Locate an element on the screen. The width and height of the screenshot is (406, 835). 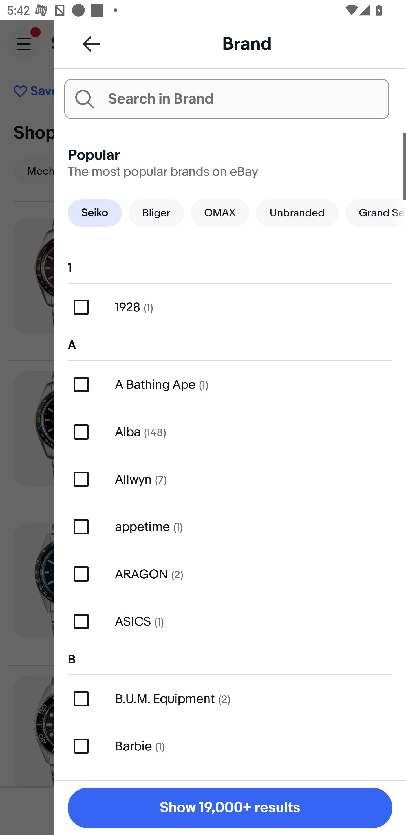
appetime (1) is located at coordinates (230, 526).